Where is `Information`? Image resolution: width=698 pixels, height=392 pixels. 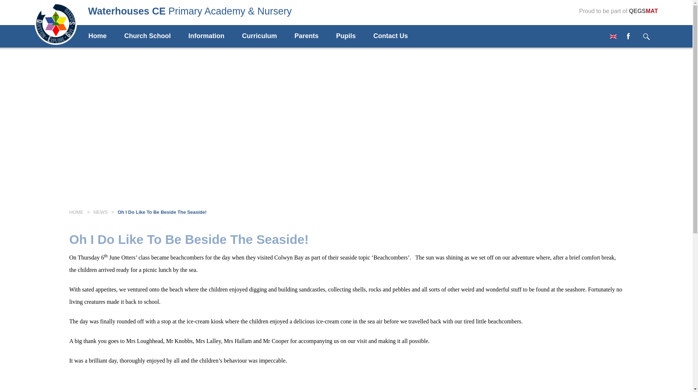 Information is located at coordinates (214, 36).